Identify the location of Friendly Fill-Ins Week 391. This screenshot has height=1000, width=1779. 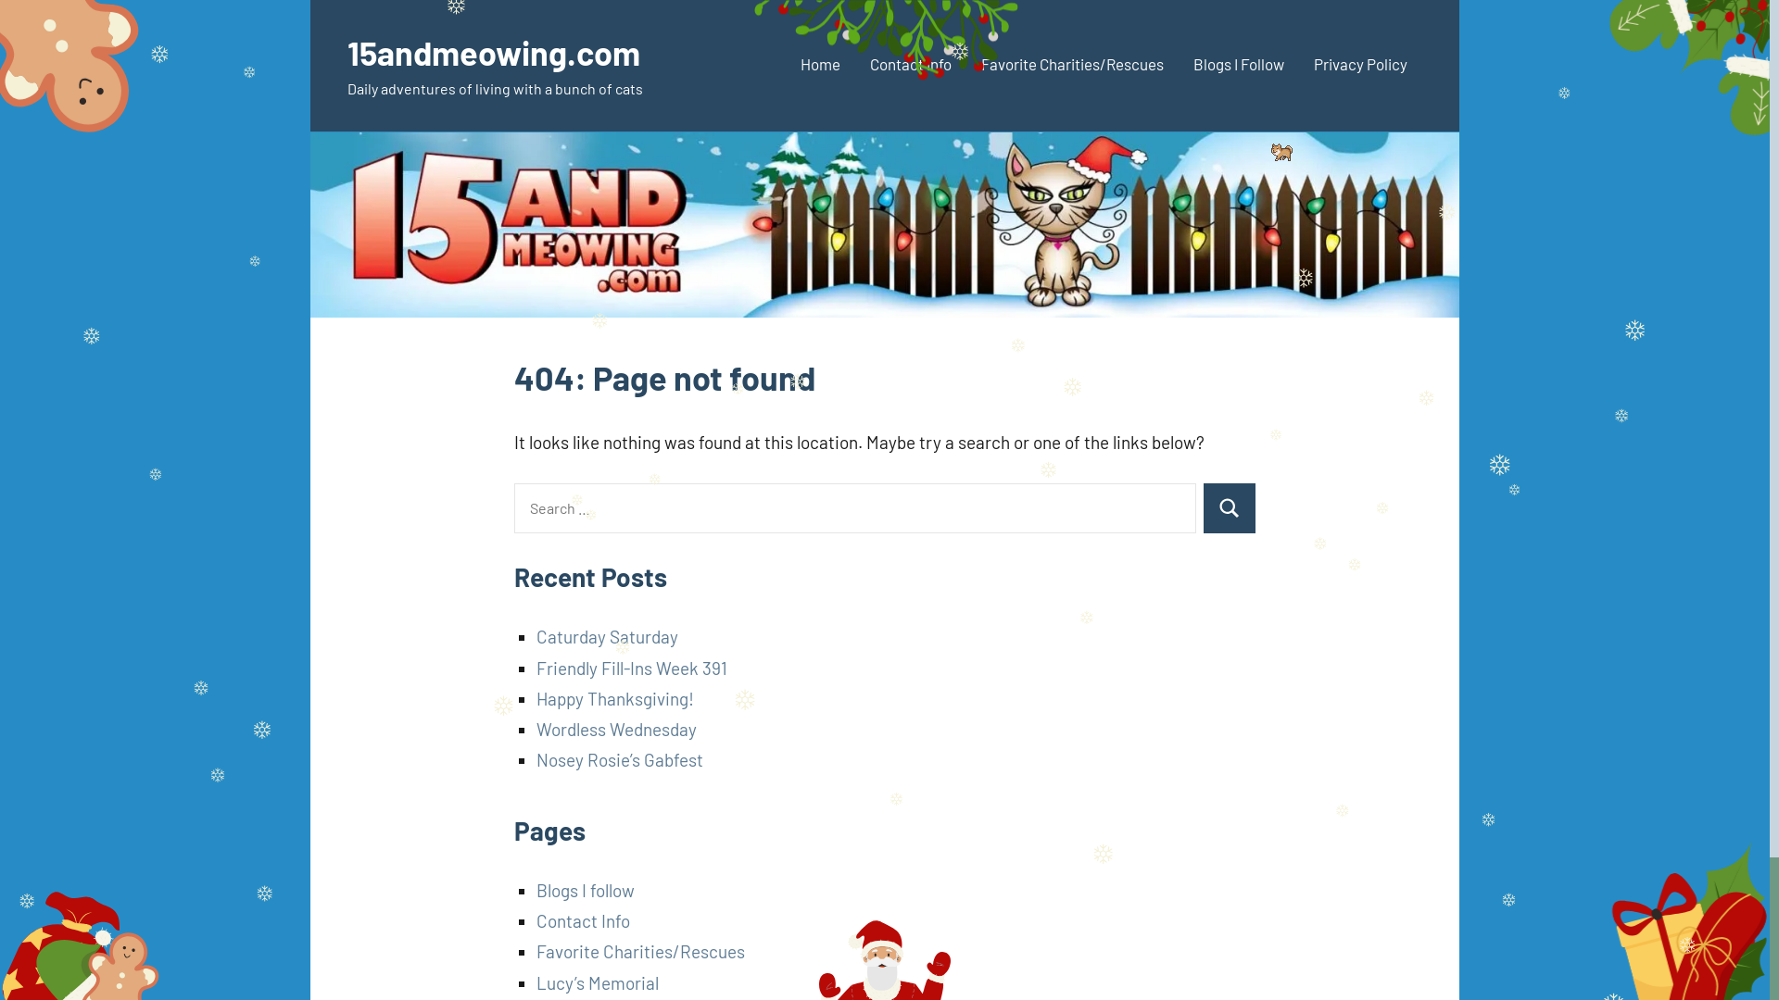
(632, 669).